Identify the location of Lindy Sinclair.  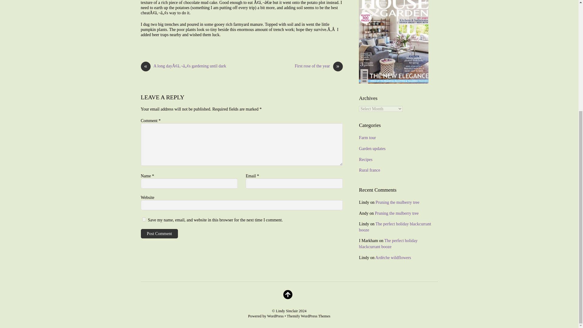
(287, 311).